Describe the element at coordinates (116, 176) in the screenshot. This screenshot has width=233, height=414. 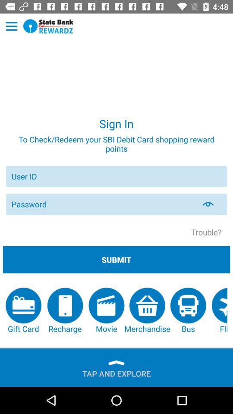
I see `enter use id` at that location.